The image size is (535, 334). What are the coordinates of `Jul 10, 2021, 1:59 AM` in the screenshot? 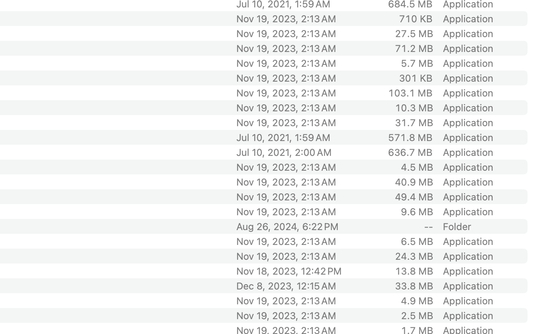 It's located at (298, 137).